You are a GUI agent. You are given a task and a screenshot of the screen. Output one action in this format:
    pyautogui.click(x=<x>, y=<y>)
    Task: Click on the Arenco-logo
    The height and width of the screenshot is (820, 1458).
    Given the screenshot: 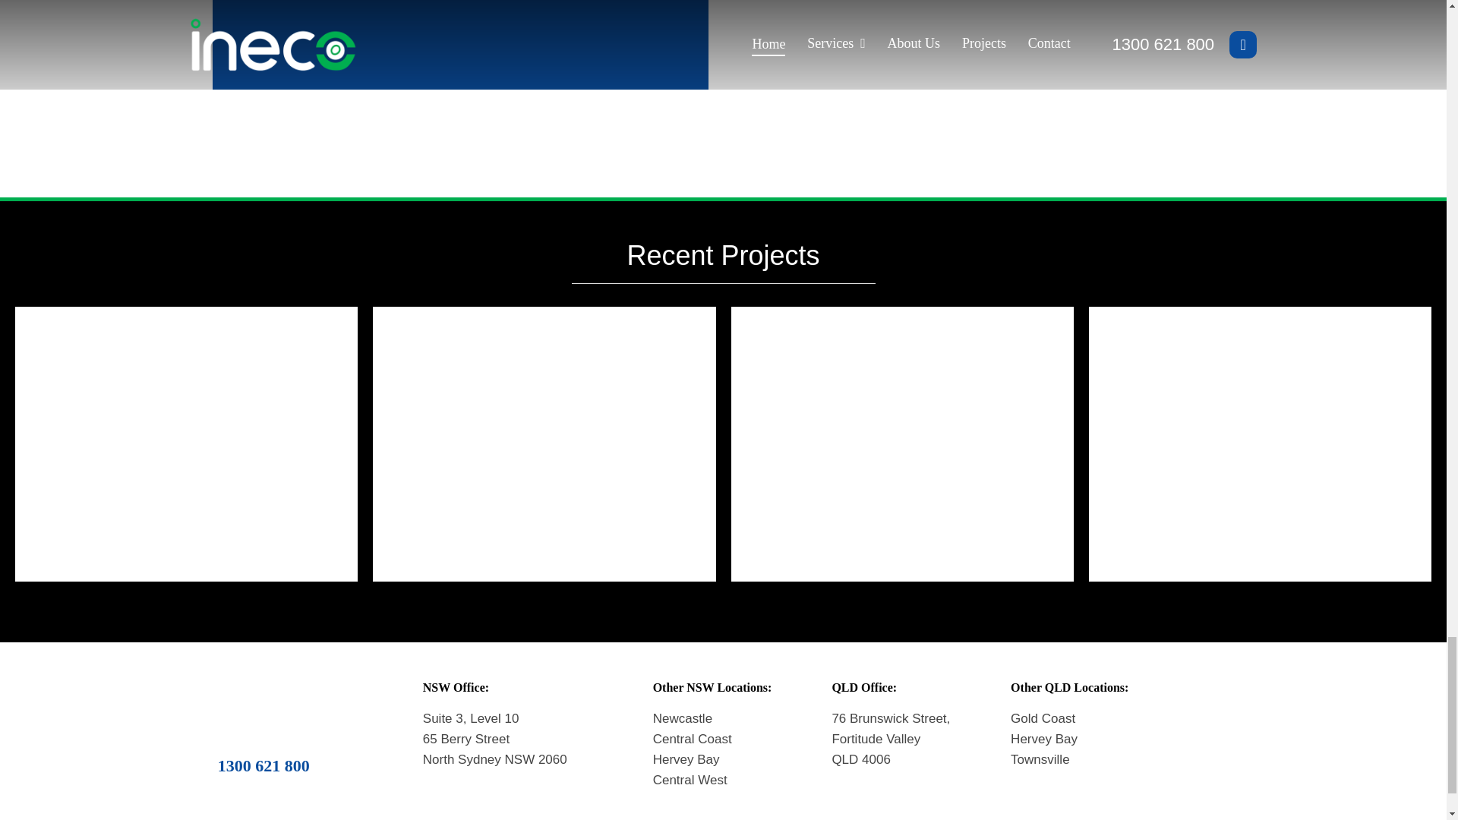 What is the action you would take?
    pyautogui.click(x=316, y=27)
    